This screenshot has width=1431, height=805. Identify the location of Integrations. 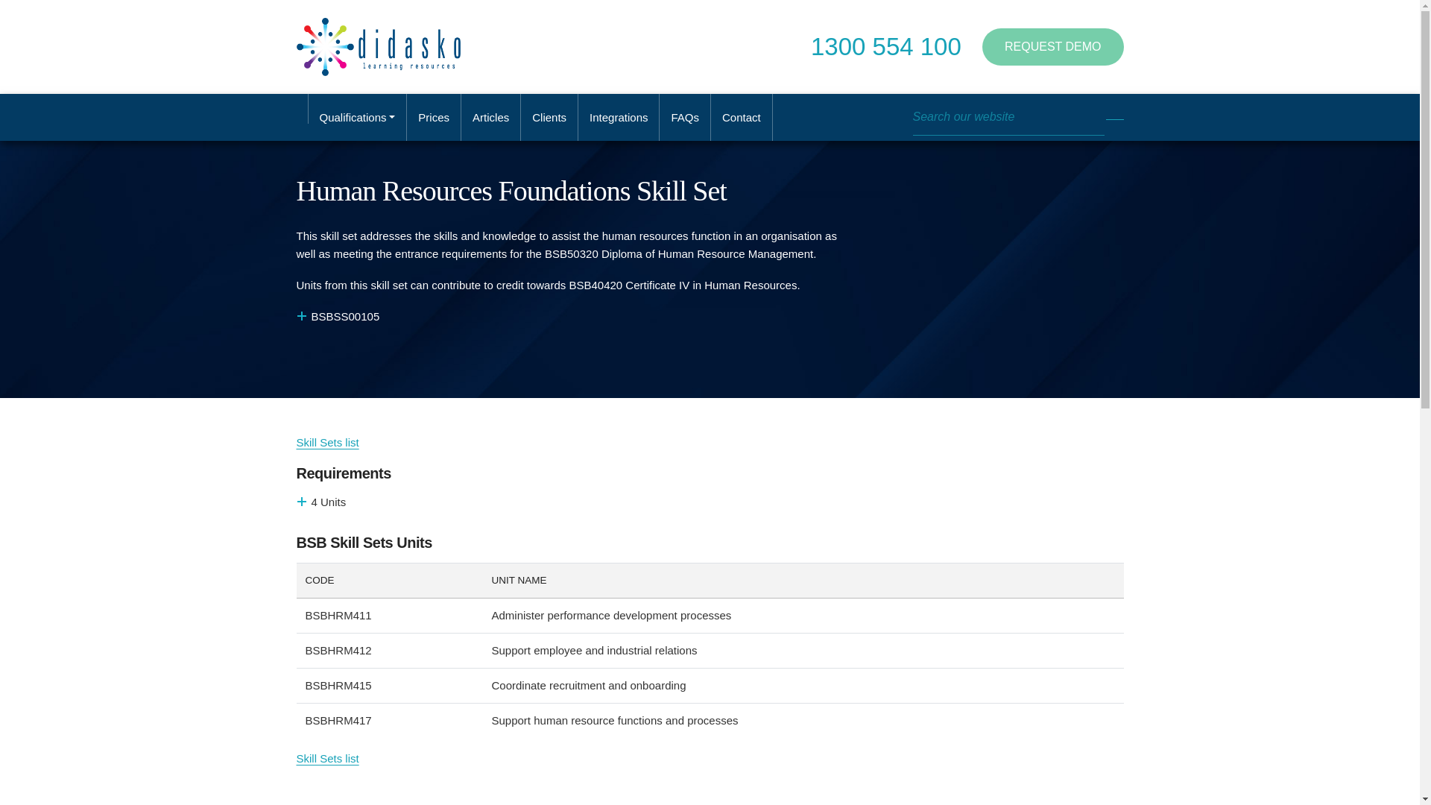
(619, 118).